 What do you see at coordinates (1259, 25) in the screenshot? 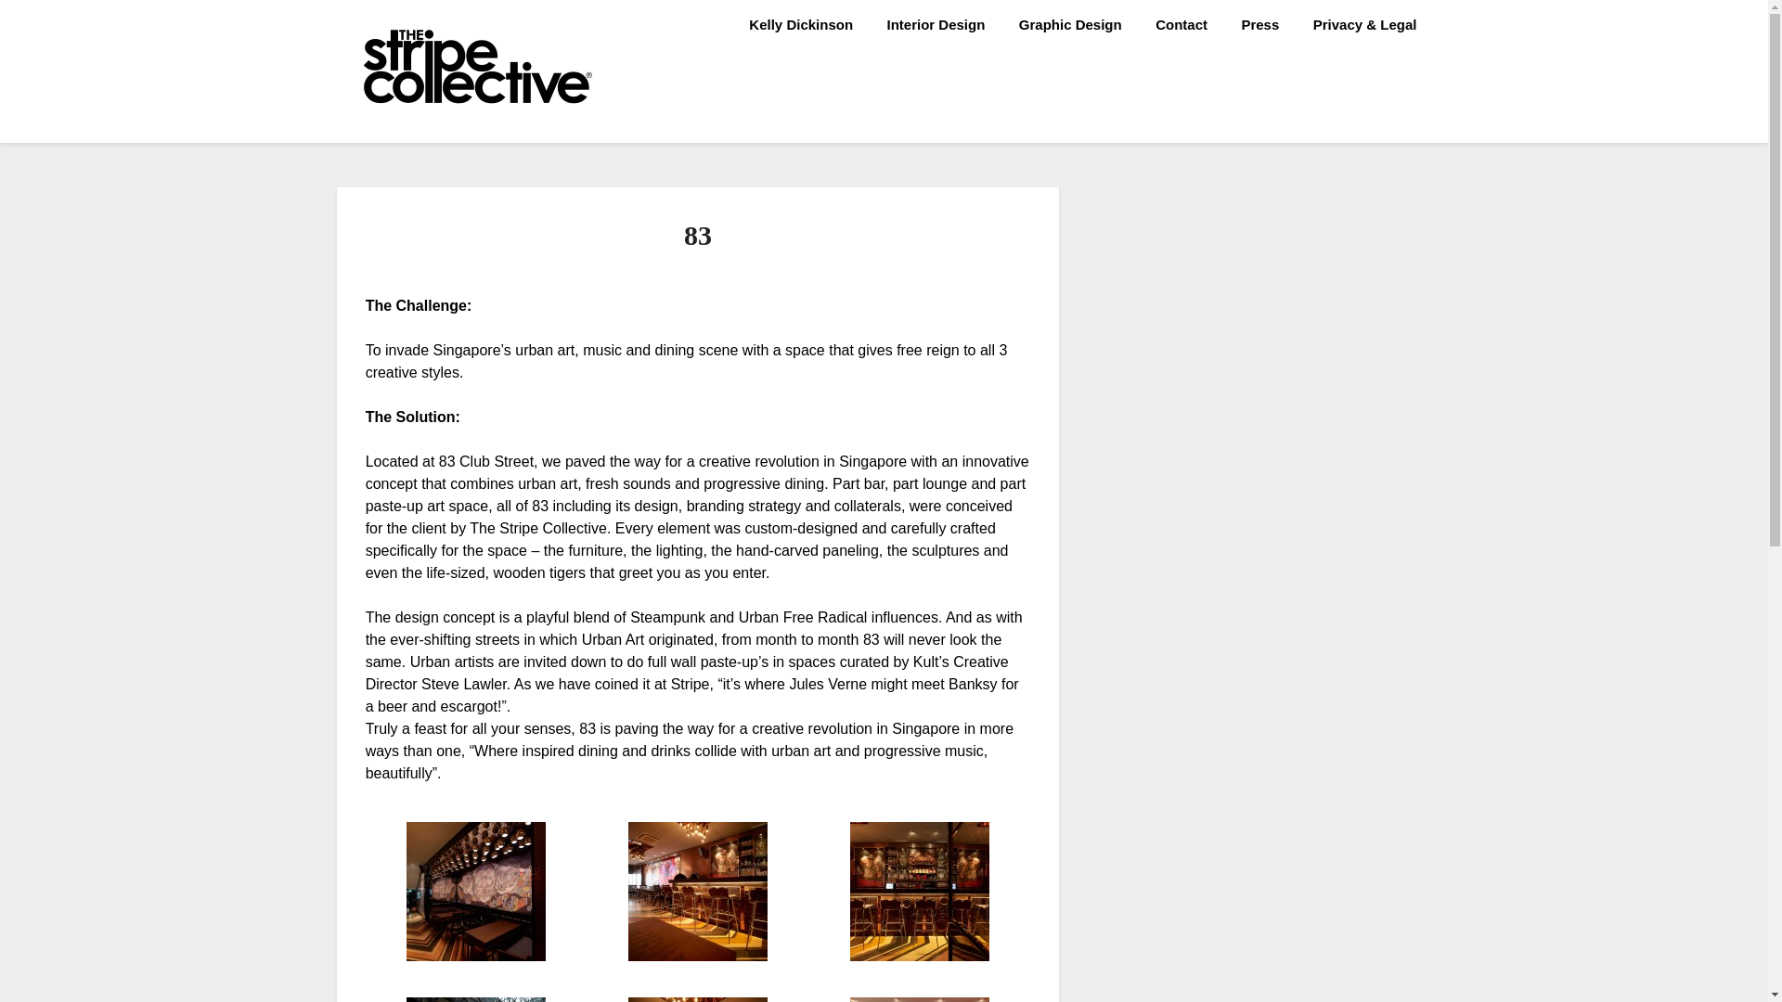
I see `Press` at bounding box center [1259, 25].